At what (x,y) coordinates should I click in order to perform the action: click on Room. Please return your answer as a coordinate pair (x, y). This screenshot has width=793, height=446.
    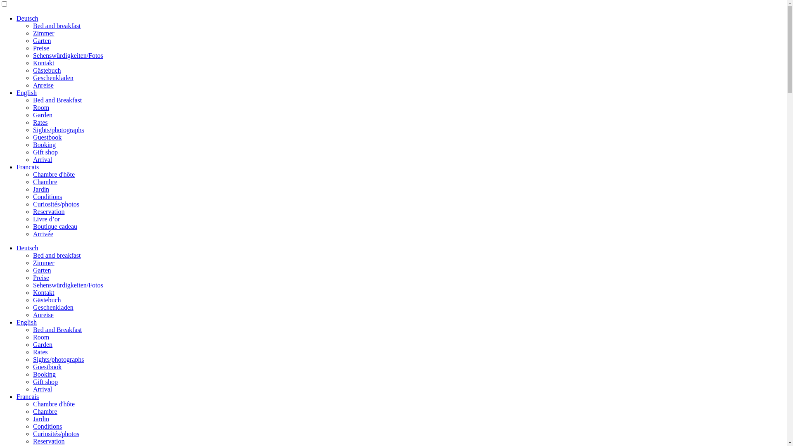
    Looking at the image, I should click on (41, 337).